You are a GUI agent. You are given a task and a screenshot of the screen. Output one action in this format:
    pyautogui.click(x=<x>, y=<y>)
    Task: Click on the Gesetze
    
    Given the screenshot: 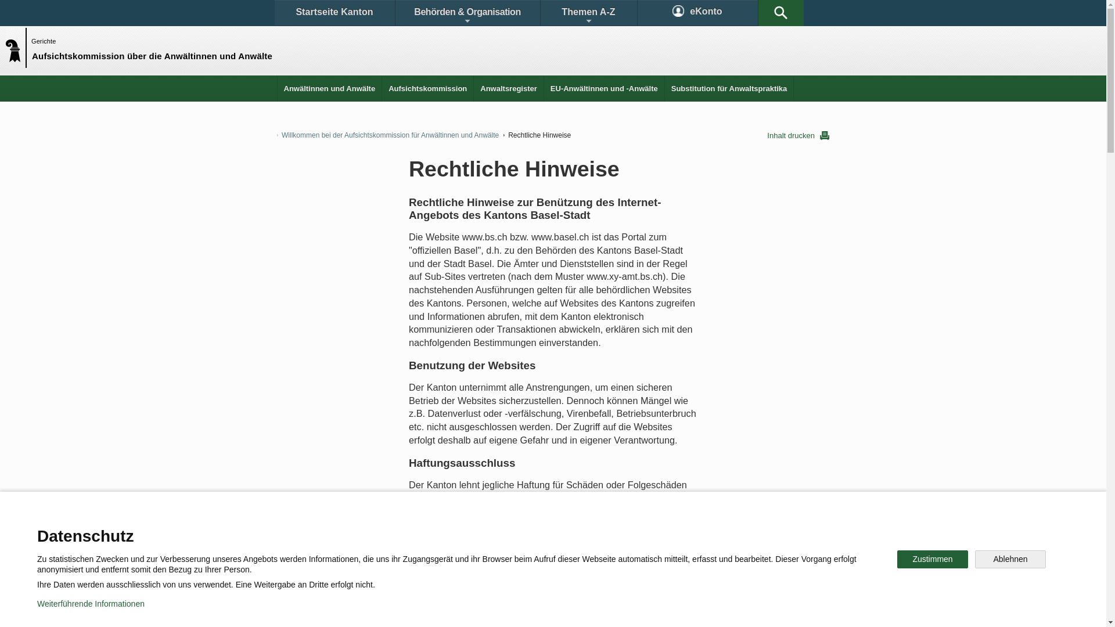 What is the action you would take?
    pyautogui.click(x=458, y=531)
    